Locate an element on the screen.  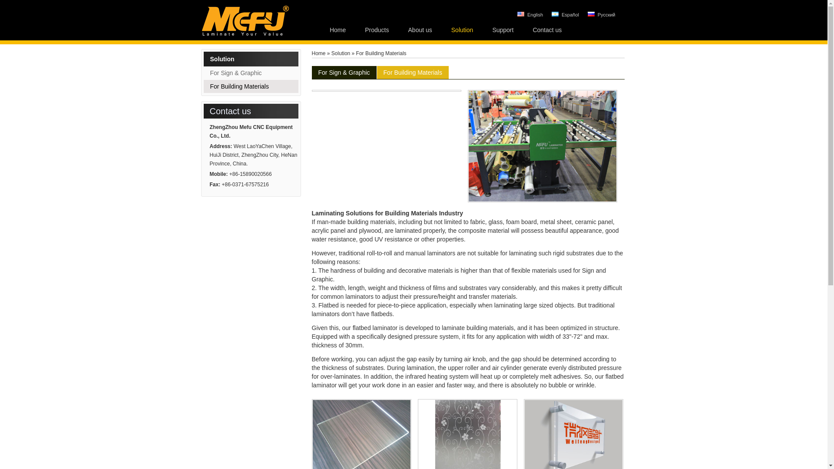
Solution is located at coordinates (341, 53).